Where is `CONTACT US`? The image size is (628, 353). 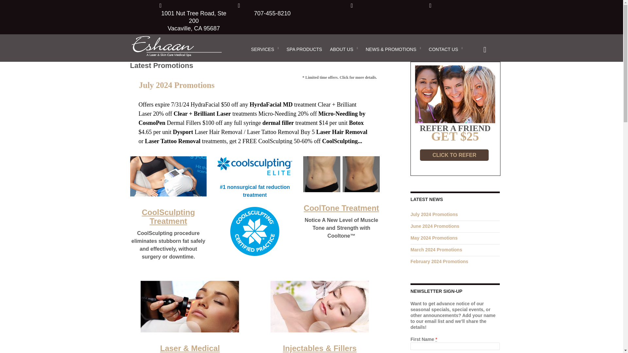 CONTACT US is located at coordinates (445, 48).